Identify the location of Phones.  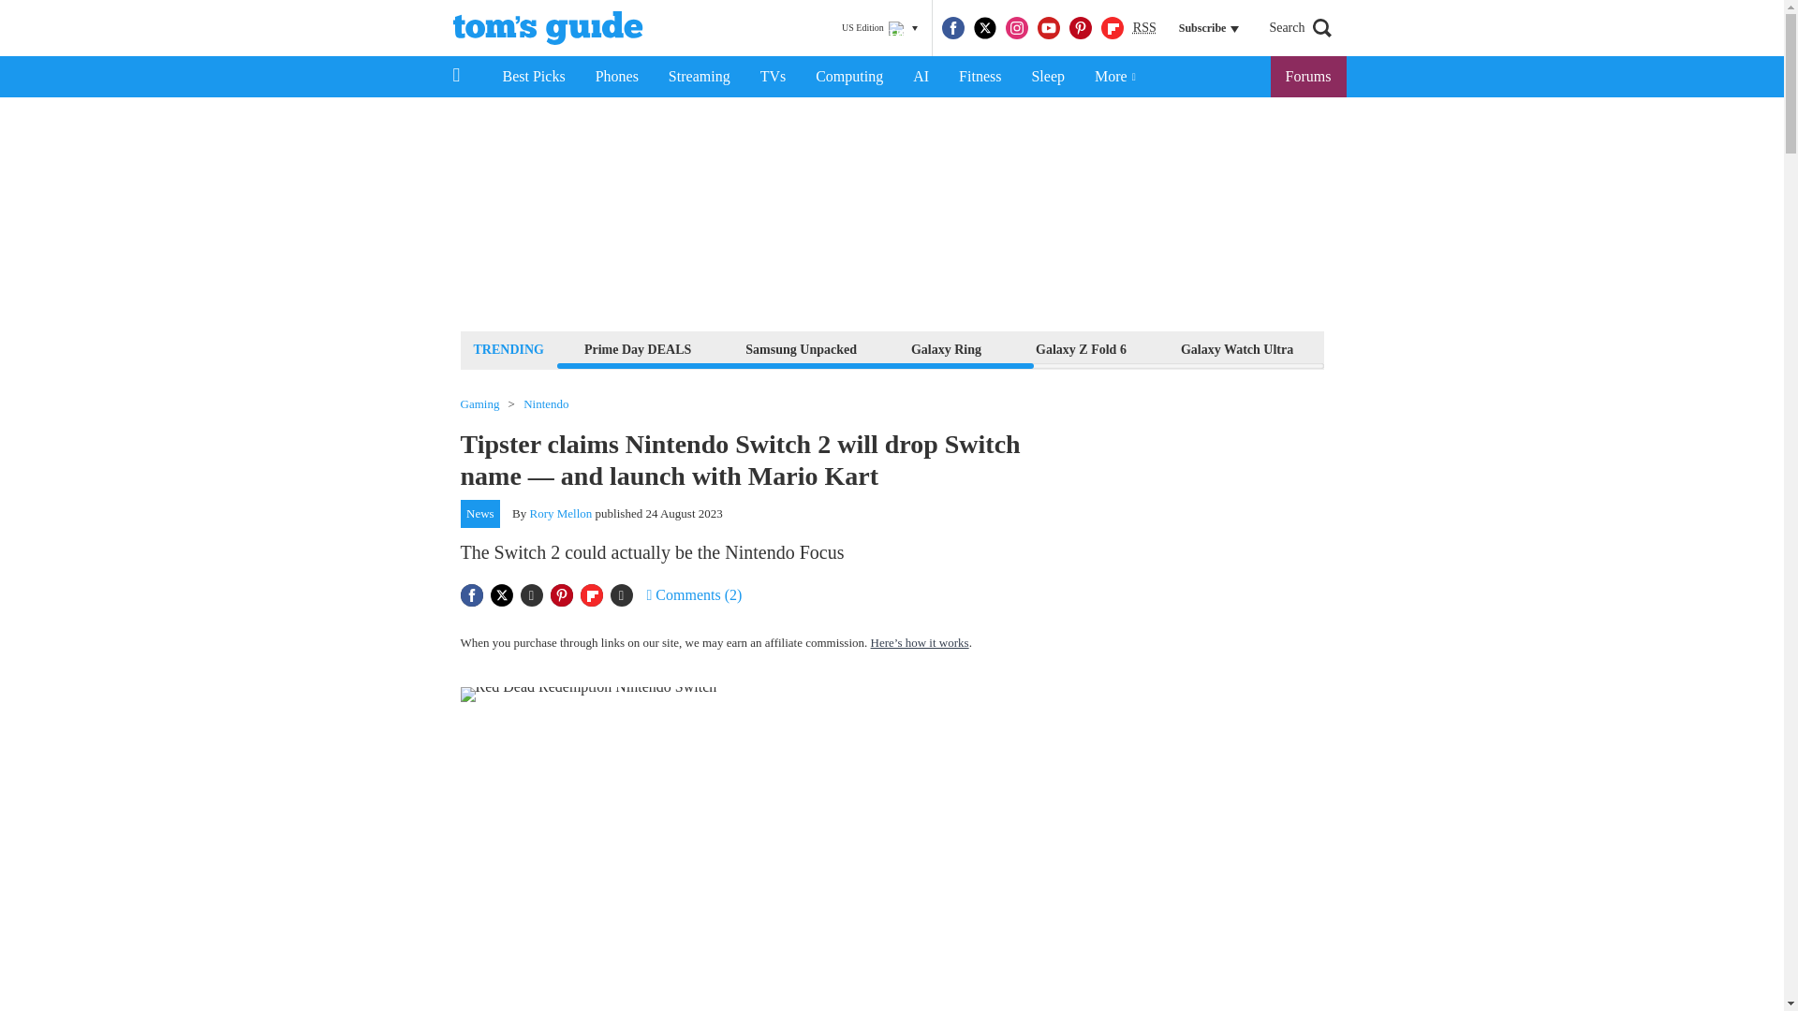
(617, 77).